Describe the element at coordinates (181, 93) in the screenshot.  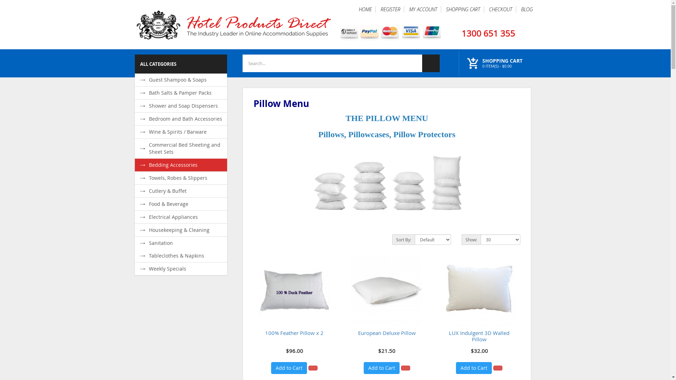
I see `Bath Salts & Pamper Packs` at that location.